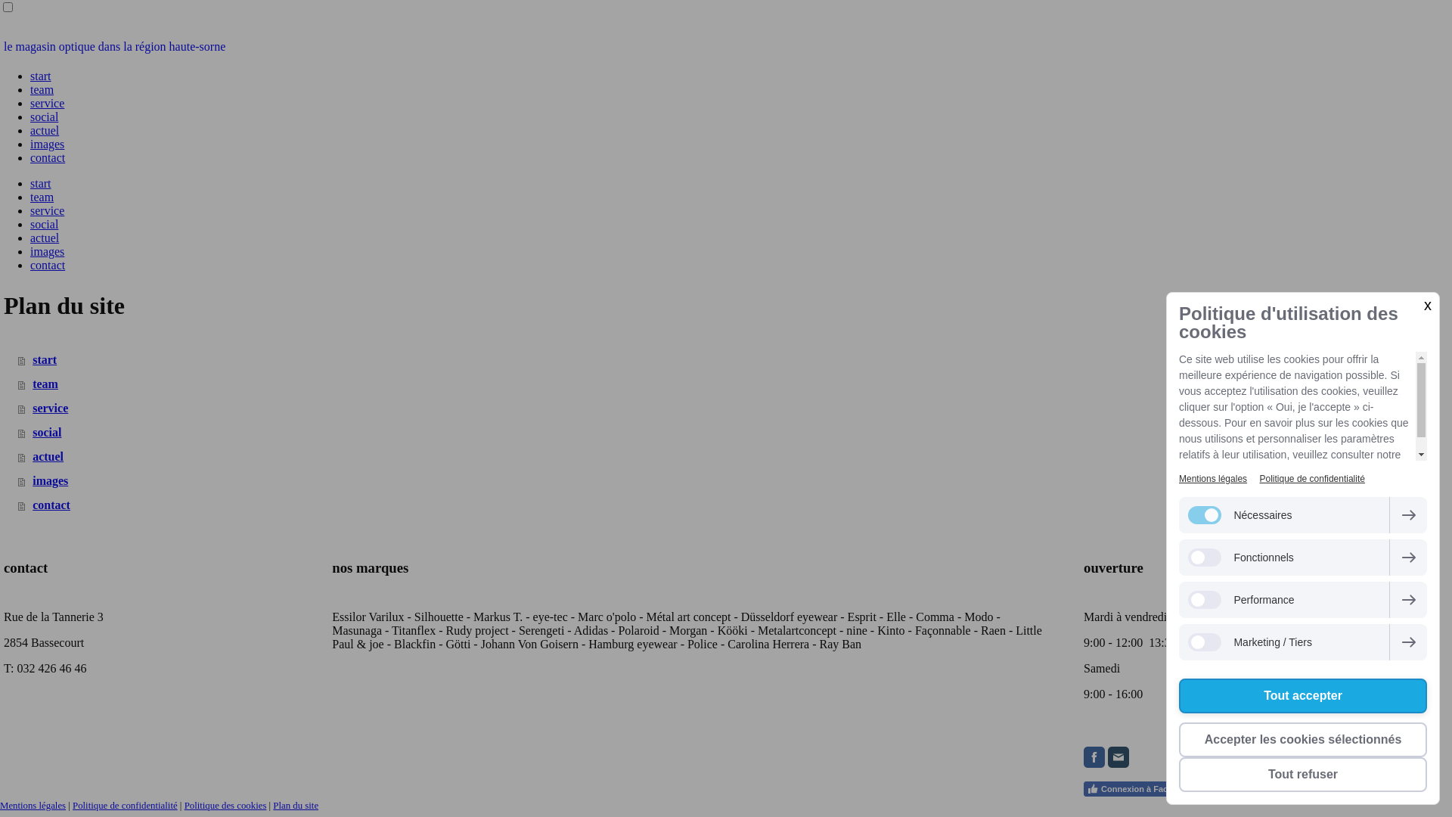 The image size is (1452, 817). Describe the element at coordinates (296, 806) in the screenshot. I see `Plan du site` at that location.